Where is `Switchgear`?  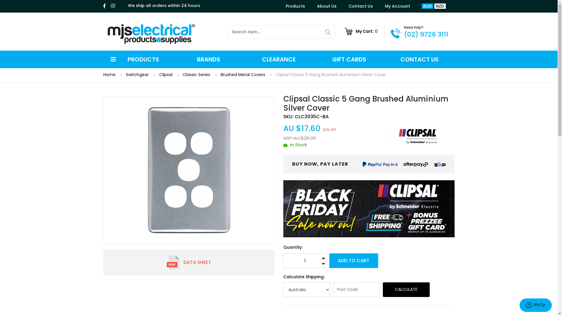
Switchgear is located at coordinates (137, 75).